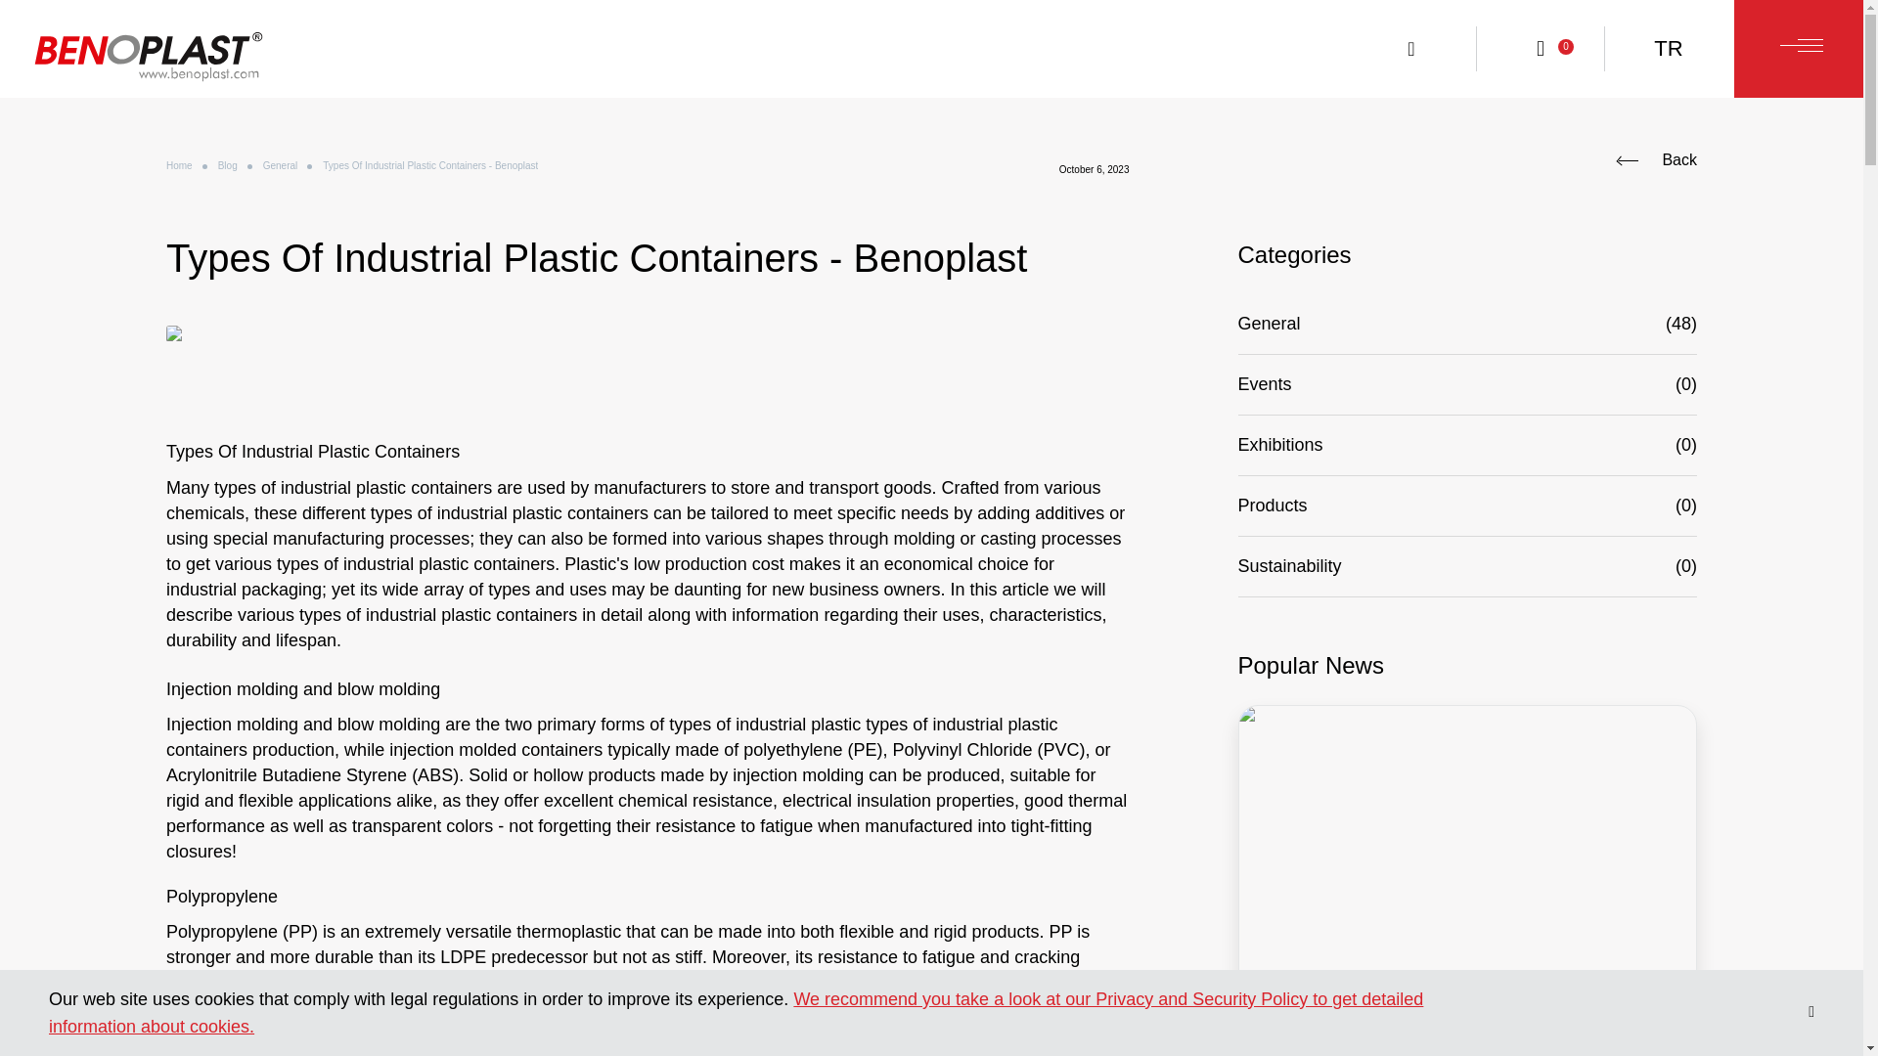 This screenshot has width=1878, height=1056. Describe the element at coordinates (180, 166) in the screenshot. I see `Home` at that location.